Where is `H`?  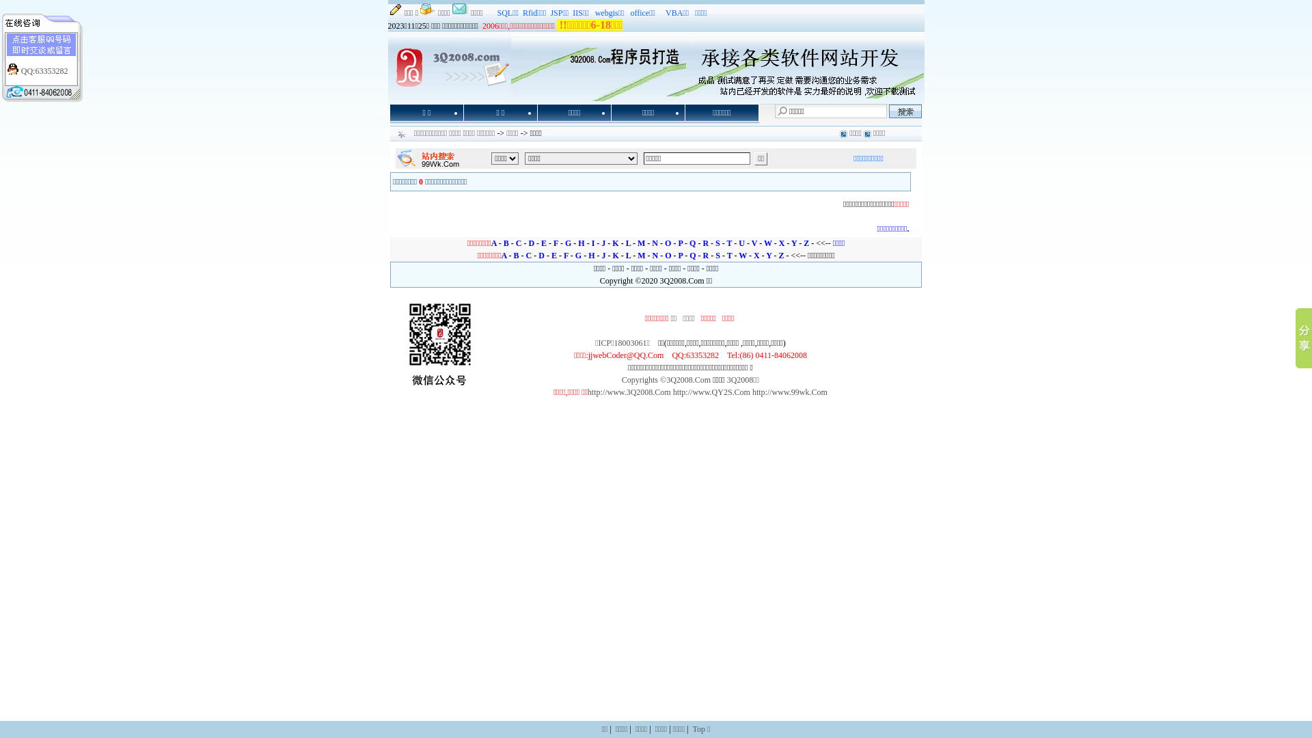
H is located at coordinates (581, 243).